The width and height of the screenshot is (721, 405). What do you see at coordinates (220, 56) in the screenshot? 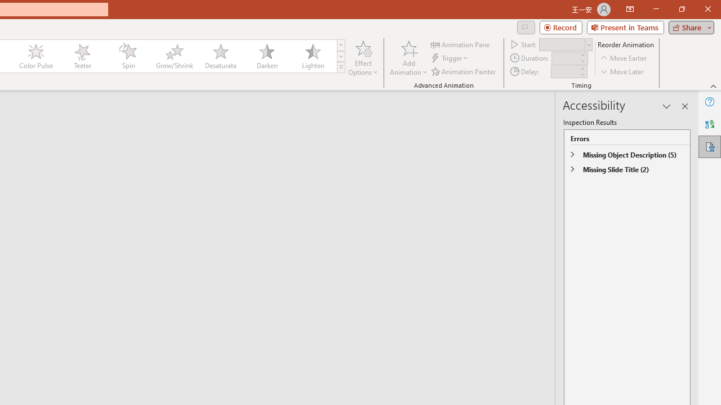
I see `Desaturate` at bounding box center [220, 56].